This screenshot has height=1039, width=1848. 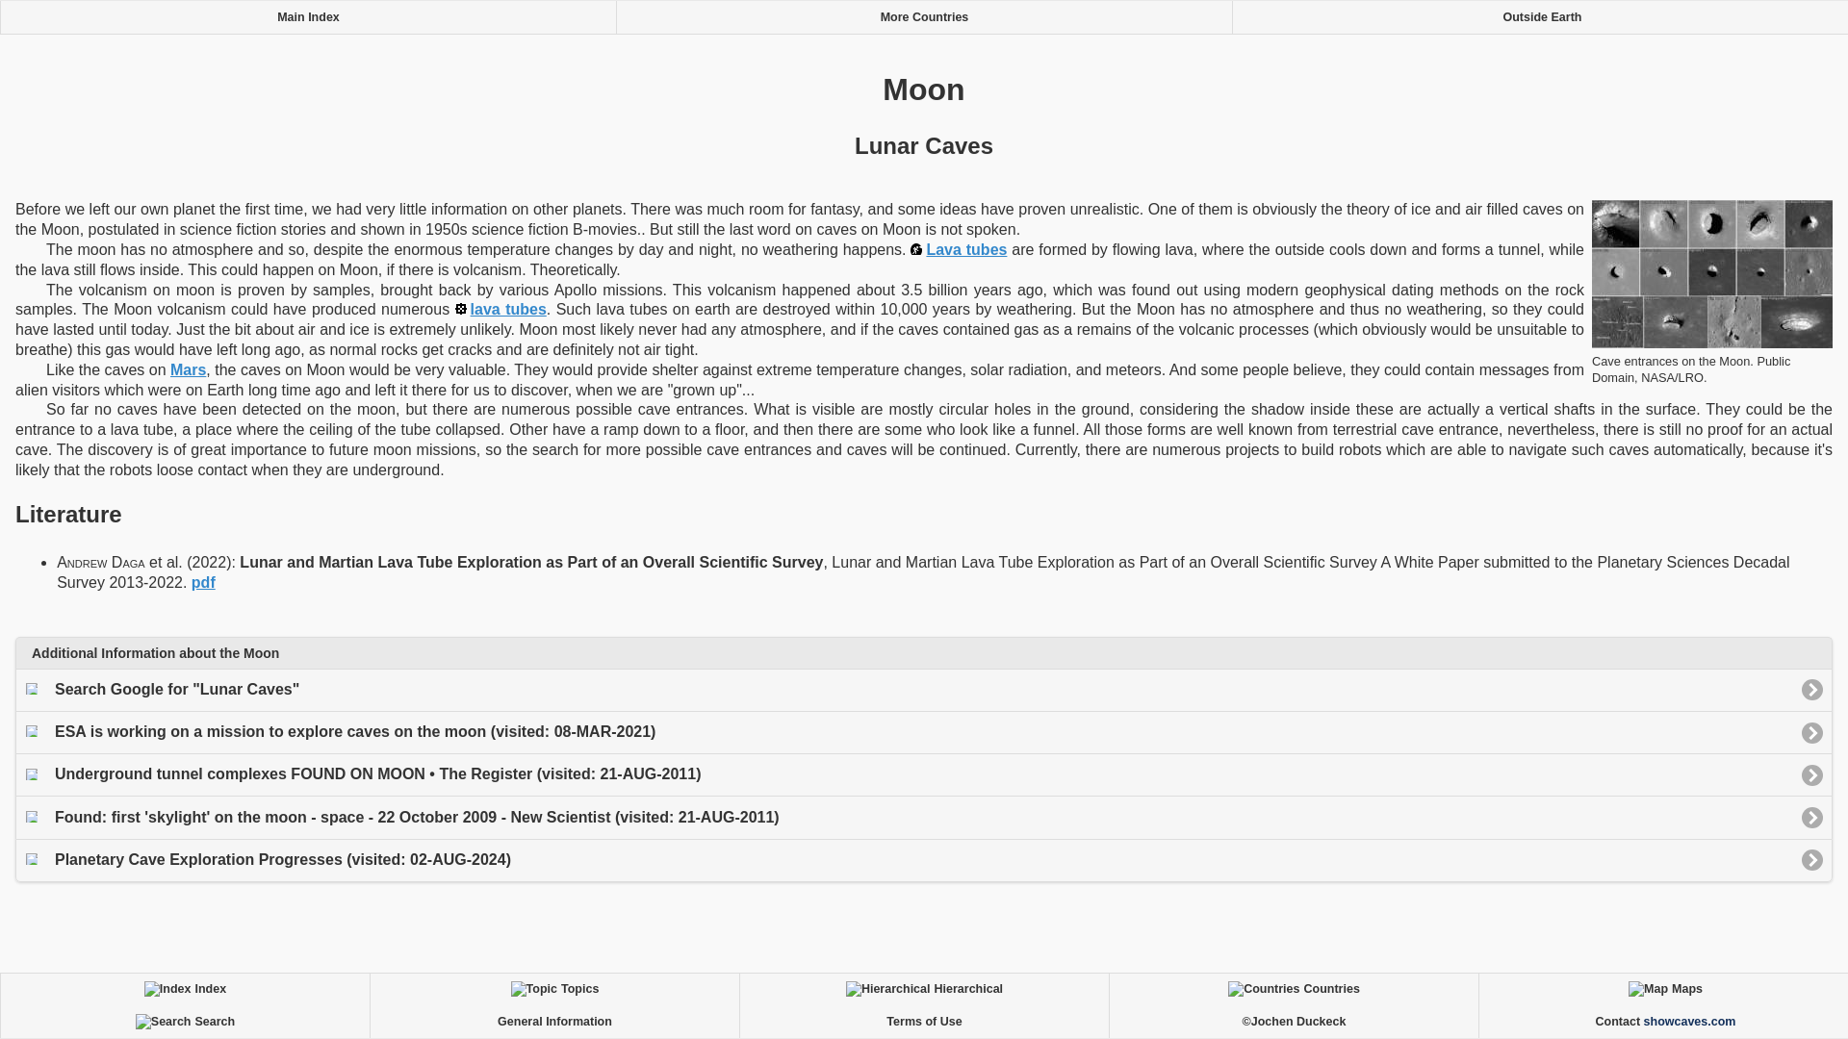 I want to click on Hierarchical, so click(x=924, y=989).